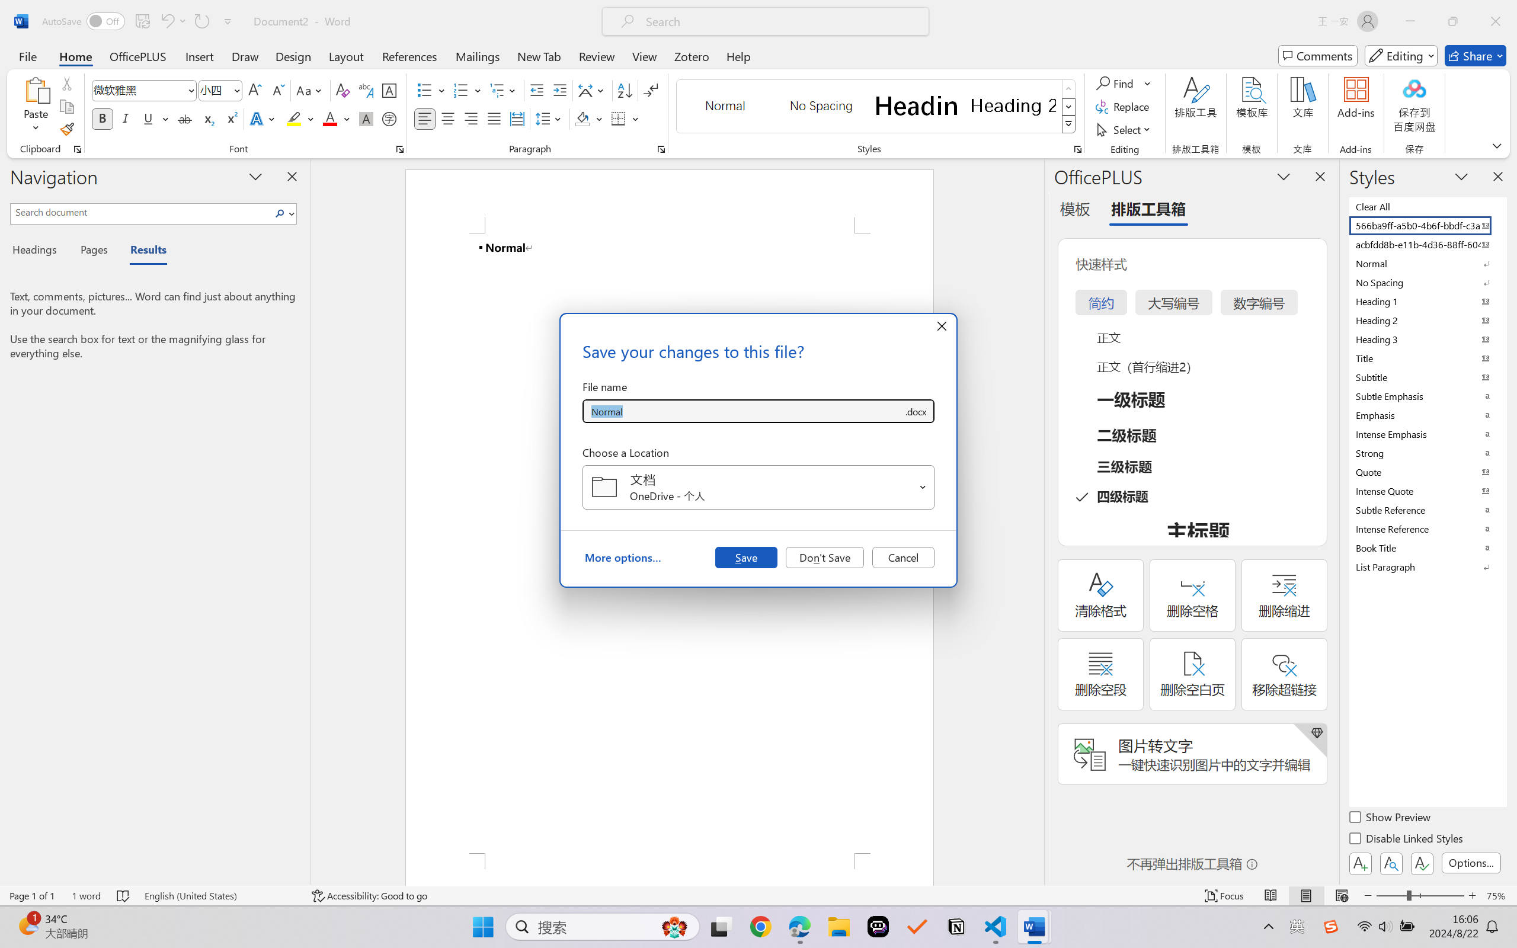 This screenshot has width=1517, height=948. I want to click on Heading 3, so click(1427, 339).